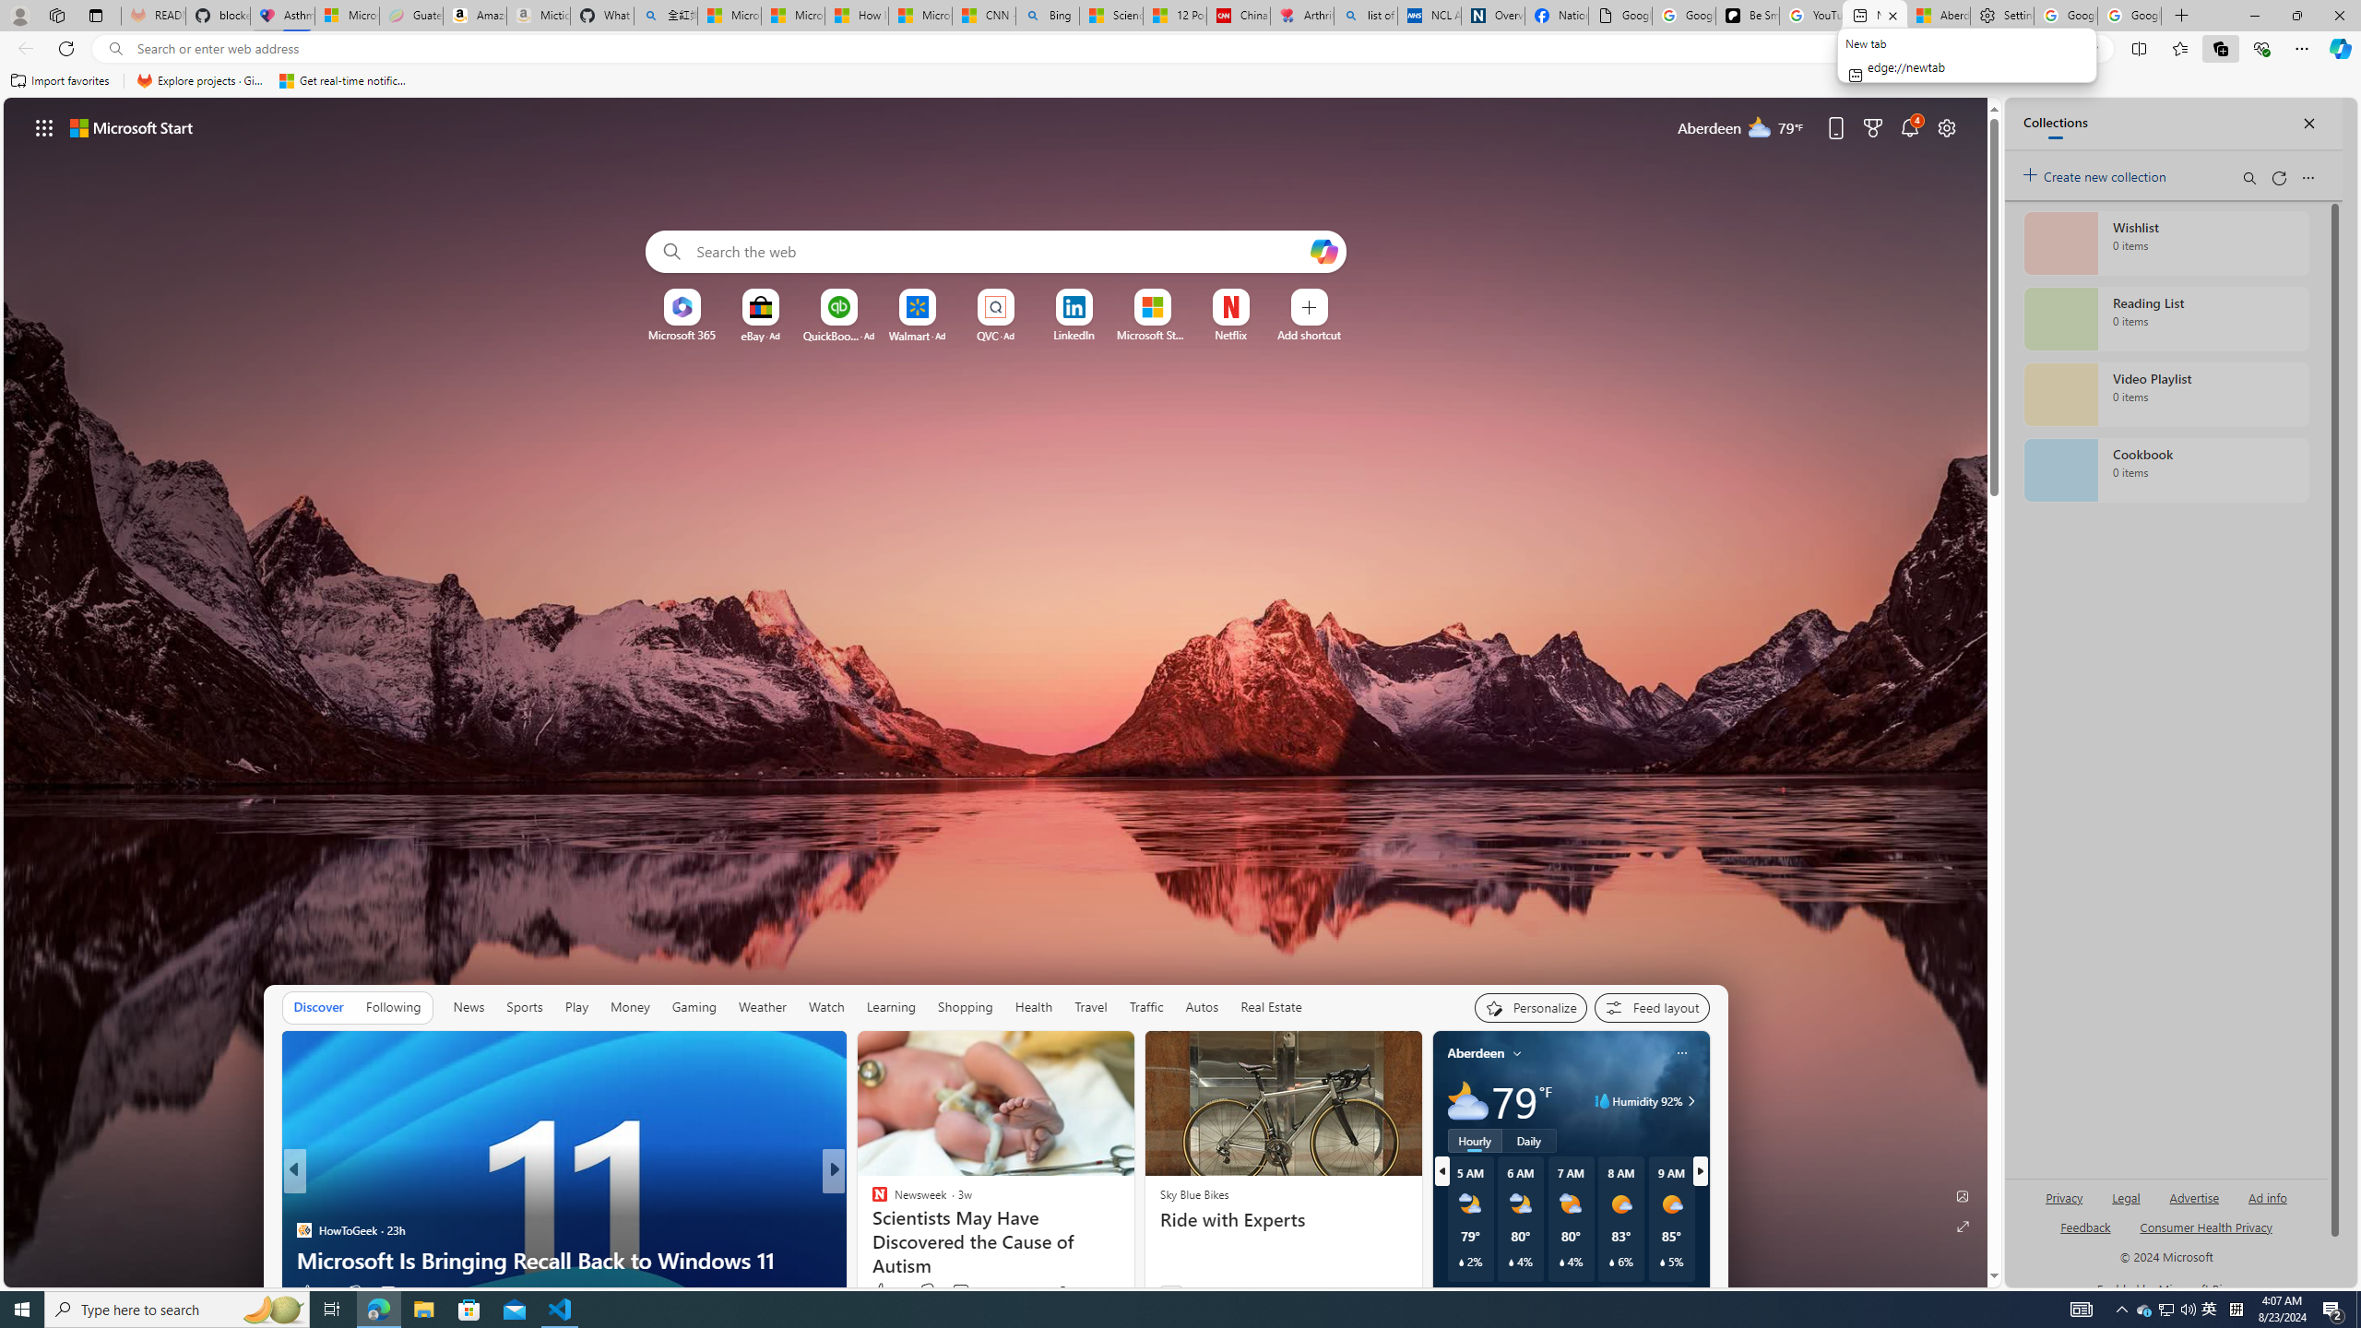 The height and width of the screenshot is (1328, 2361). I want to click on Sky Blue Bikes, so click(1193, 1194).